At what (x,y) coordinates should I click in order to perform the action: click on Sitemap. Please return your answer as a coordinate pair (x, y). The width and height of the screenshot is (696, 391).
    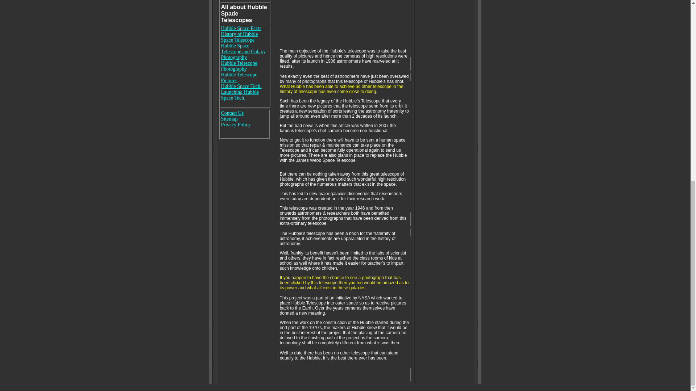
    Looking at the image, I should click on (229, 119).